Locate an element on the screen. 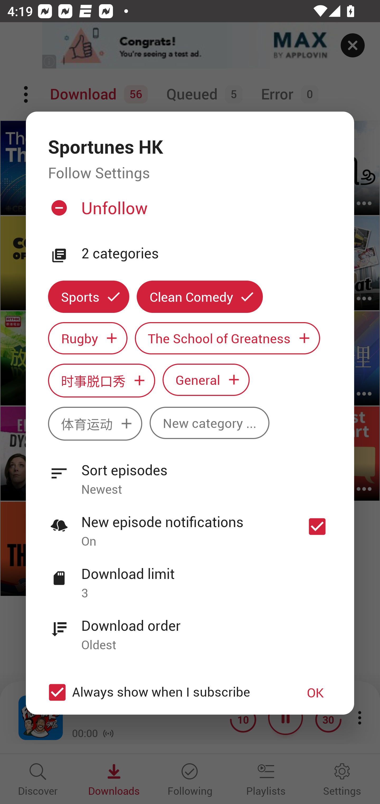  General is located at coordinates (206, 379).